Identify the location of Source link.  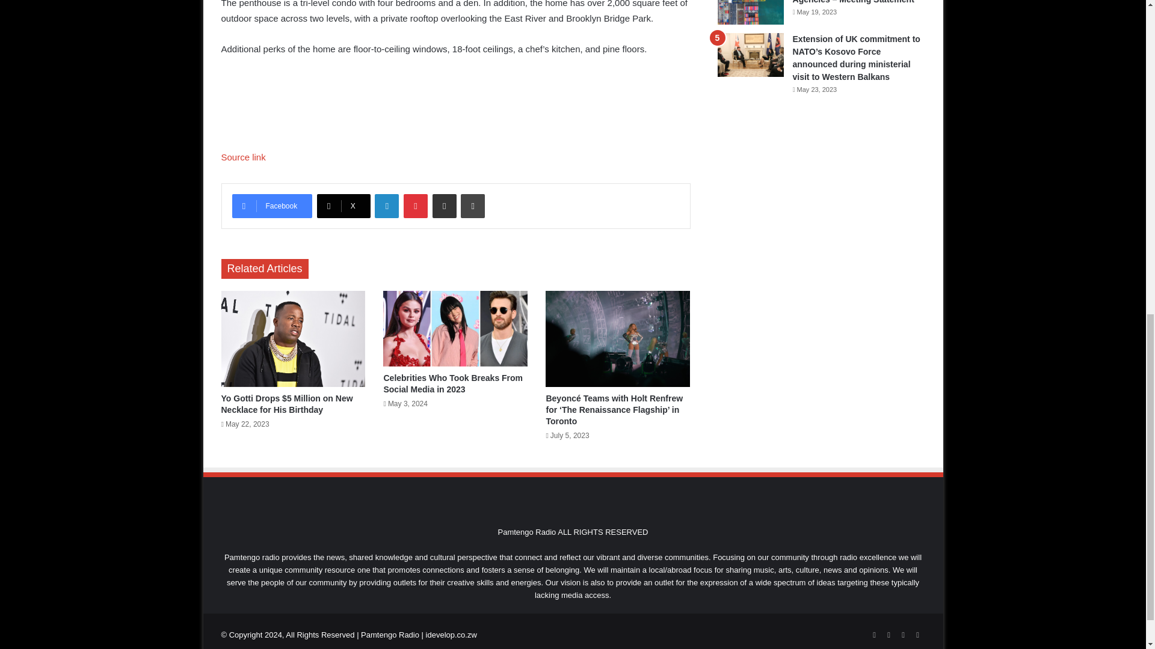
(243, 157).